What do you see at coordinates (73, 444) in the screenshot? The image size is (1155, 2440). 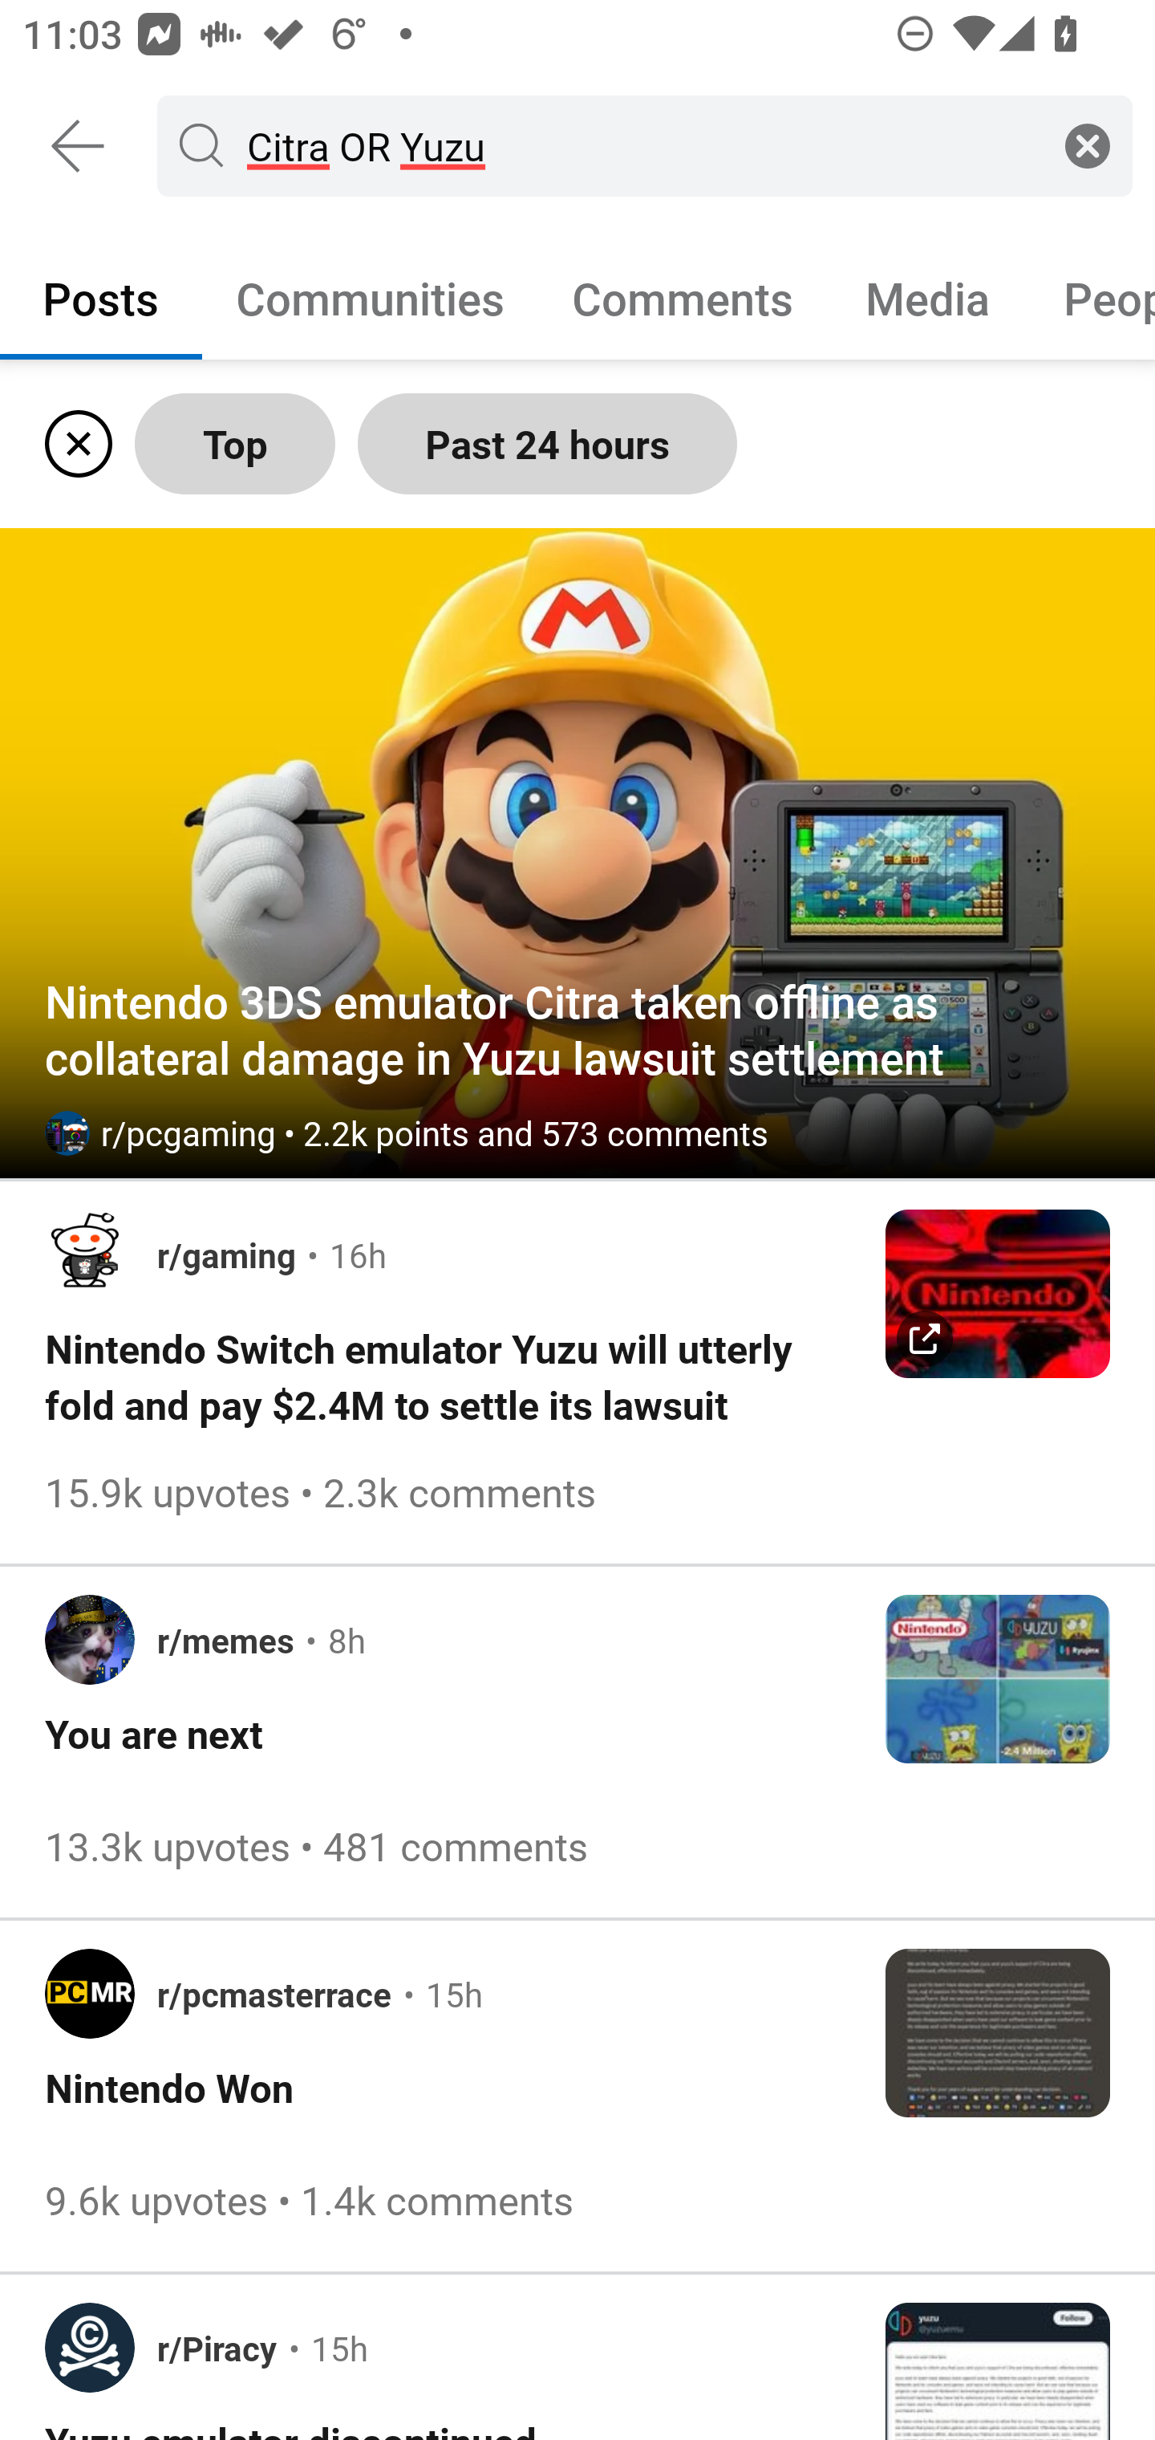 I see `Clear active filters` at bounding box center [73, 444].